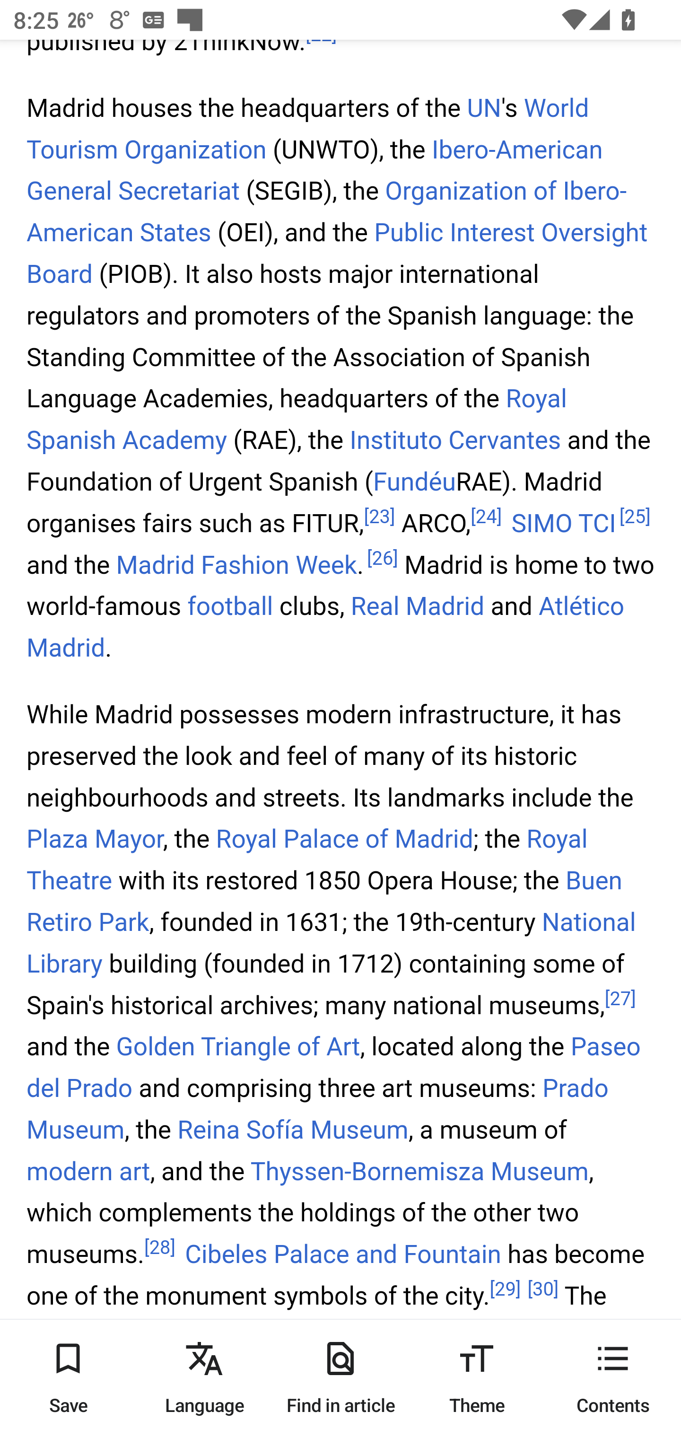 The width and height of the screenshot is (681, 1438). I want to click on World Tourism Organization, so click(308, 129).